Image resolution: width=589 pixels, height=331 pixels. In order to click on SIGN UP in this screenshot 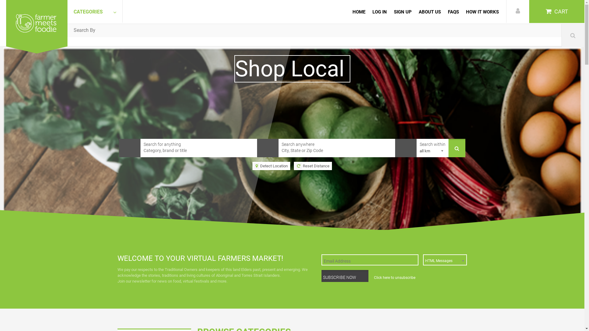, I will do `click(403, 12)`.